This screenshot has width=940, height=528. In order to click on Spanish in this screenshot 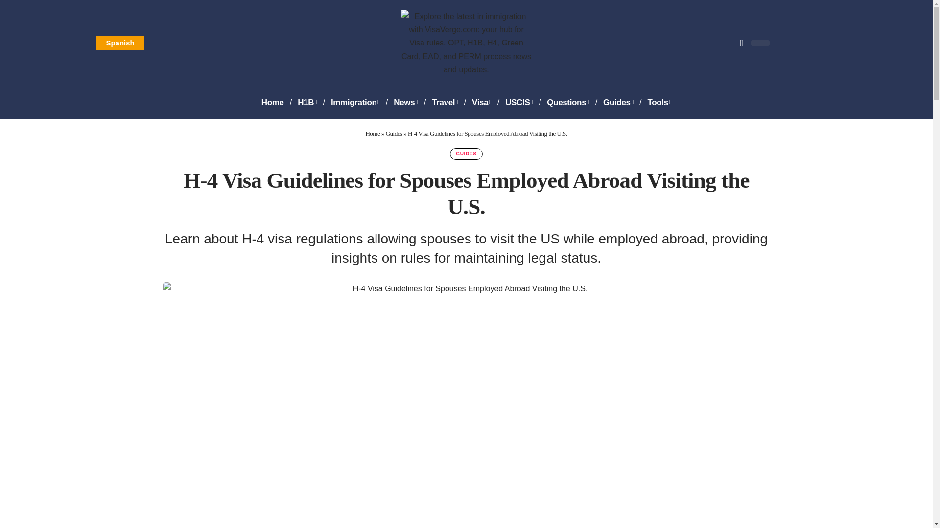, I will do `click(119, 43)`.